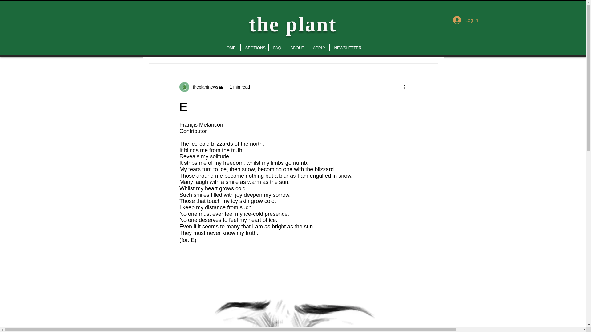 The width and height of the screenshot is (591, 332). Describe the element at coordinates (297, 47) in the screenshot. I see `ABOUT` at that location.